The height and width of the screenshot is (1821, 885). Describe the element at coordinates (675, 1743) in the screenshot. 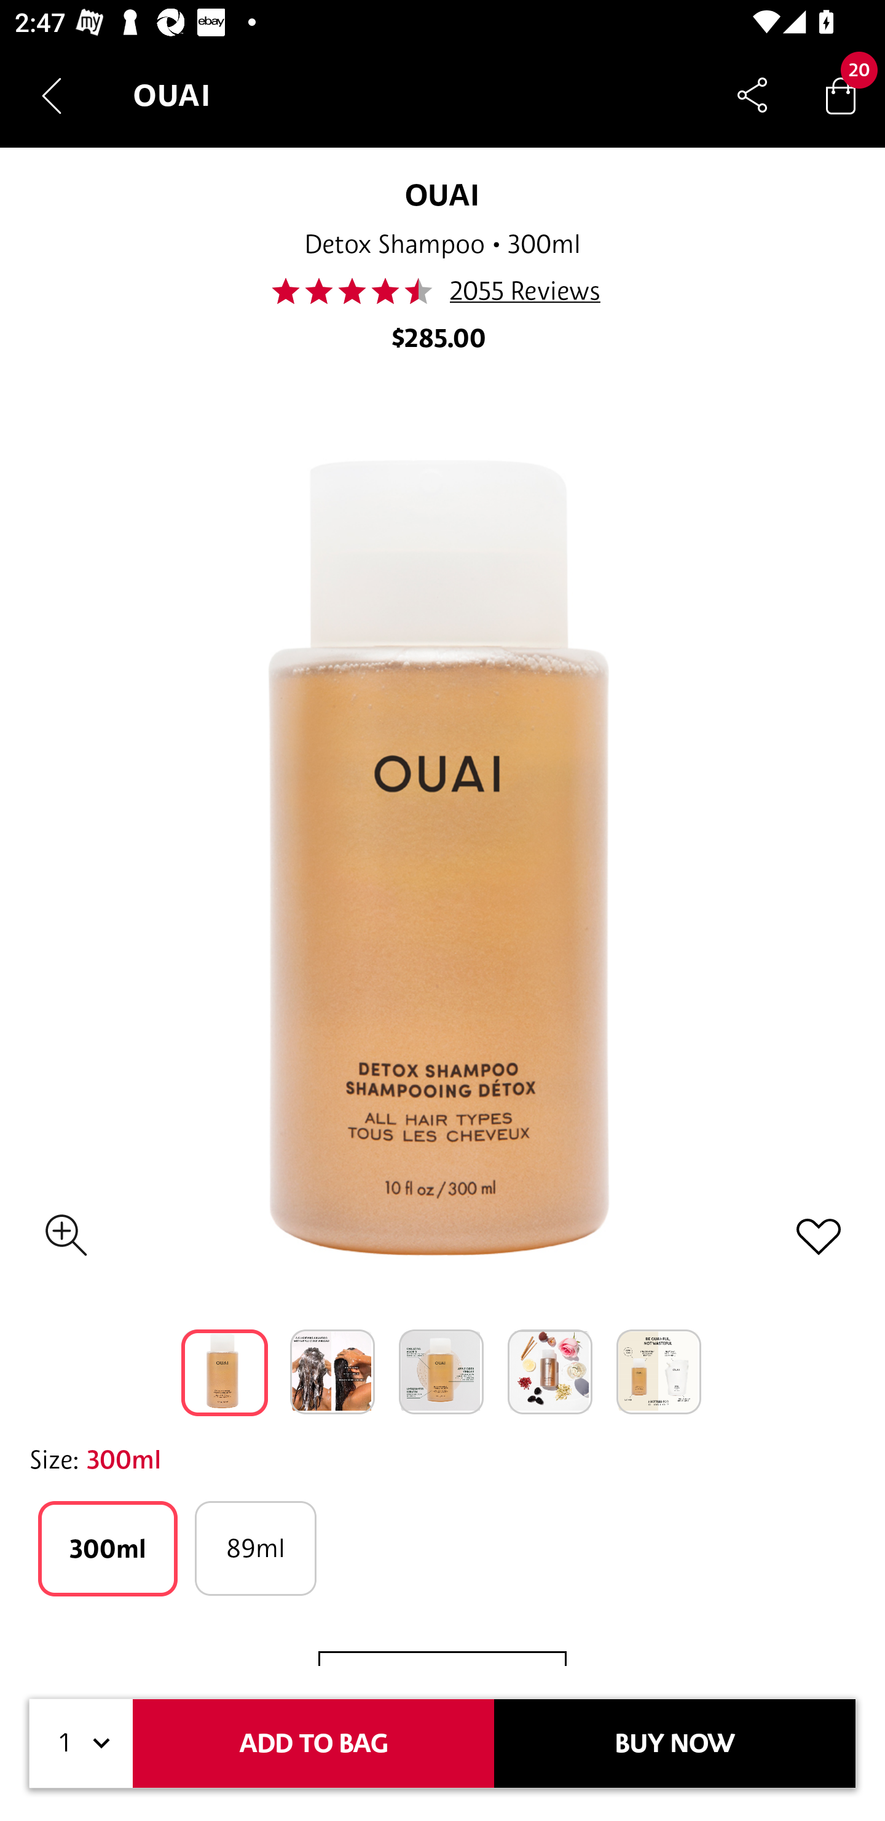

I see `BUY NOW` at that location.